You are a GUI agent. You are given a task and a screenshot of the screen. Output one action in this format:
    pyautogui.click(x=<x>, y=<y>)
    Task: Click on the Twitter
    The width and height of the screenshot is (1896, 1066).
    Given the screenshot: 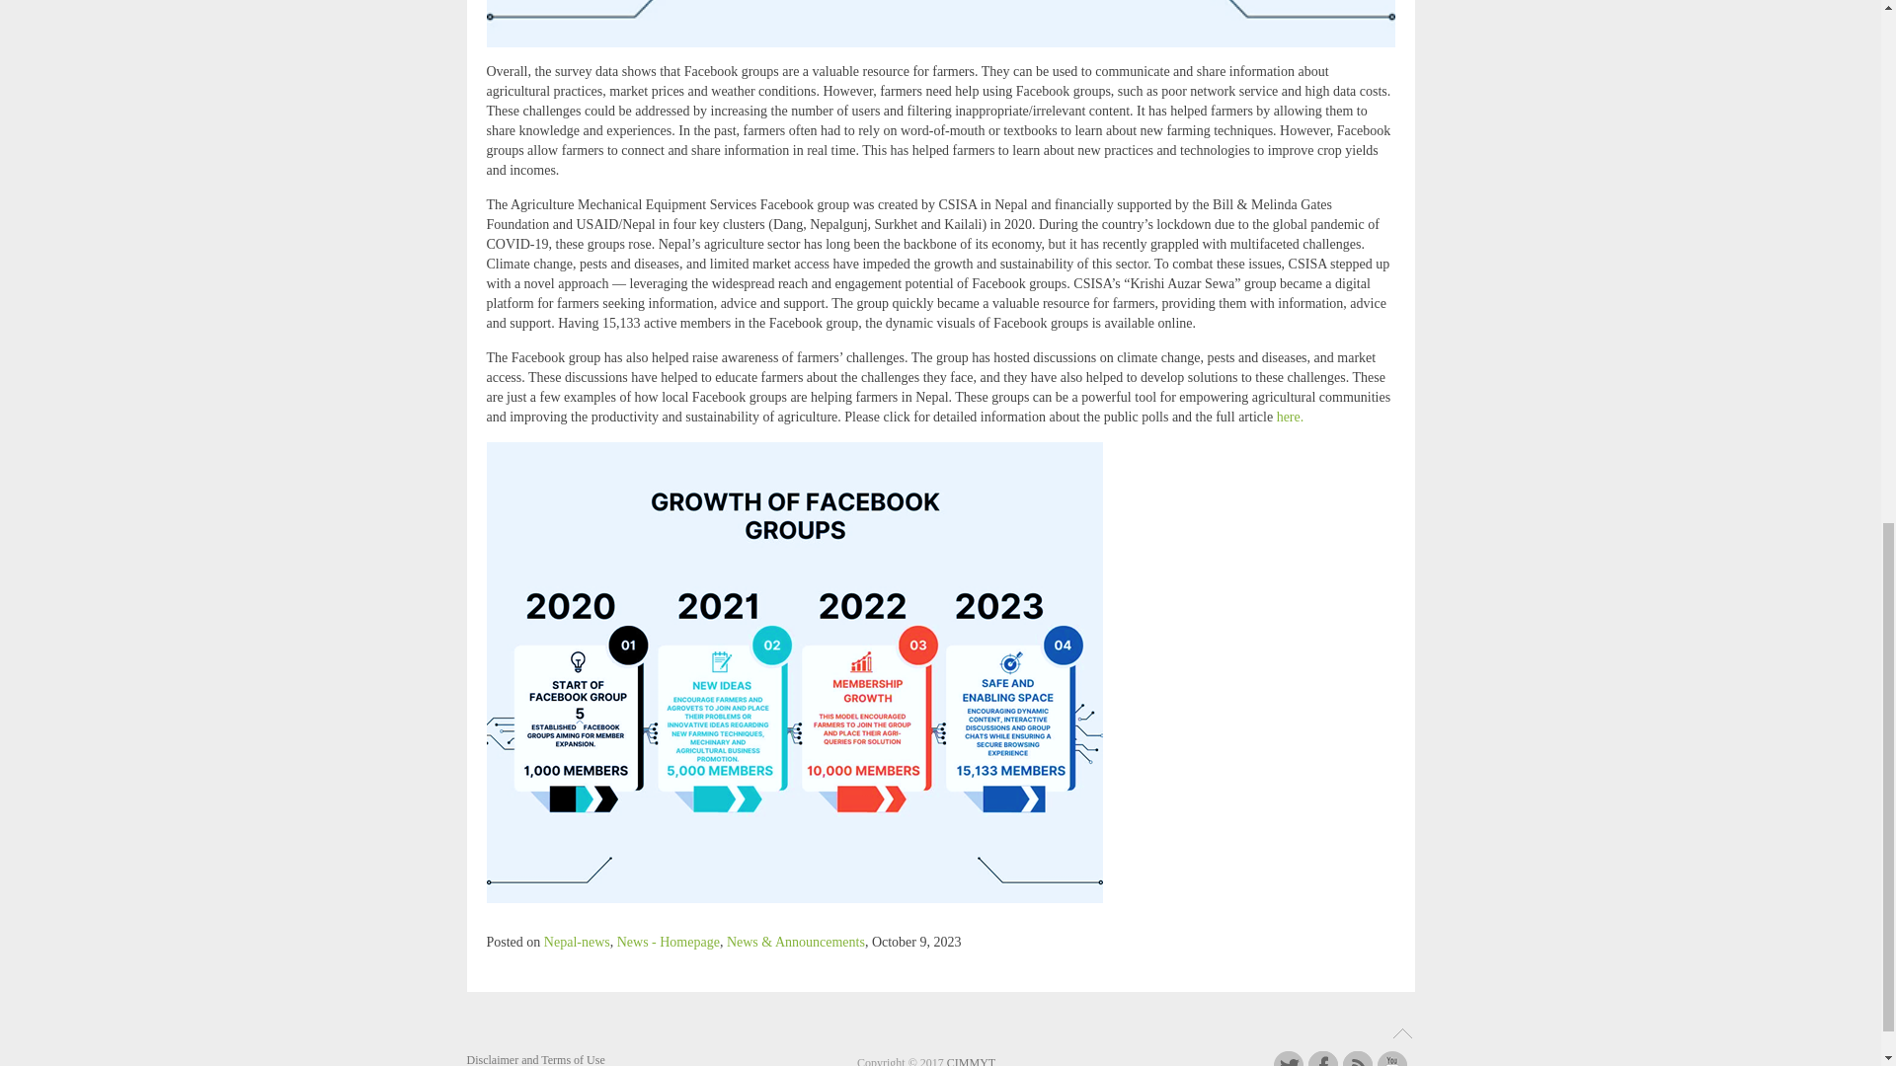 What is the action you would take?
    pyautogui.click(x=1289, y=1058)
    